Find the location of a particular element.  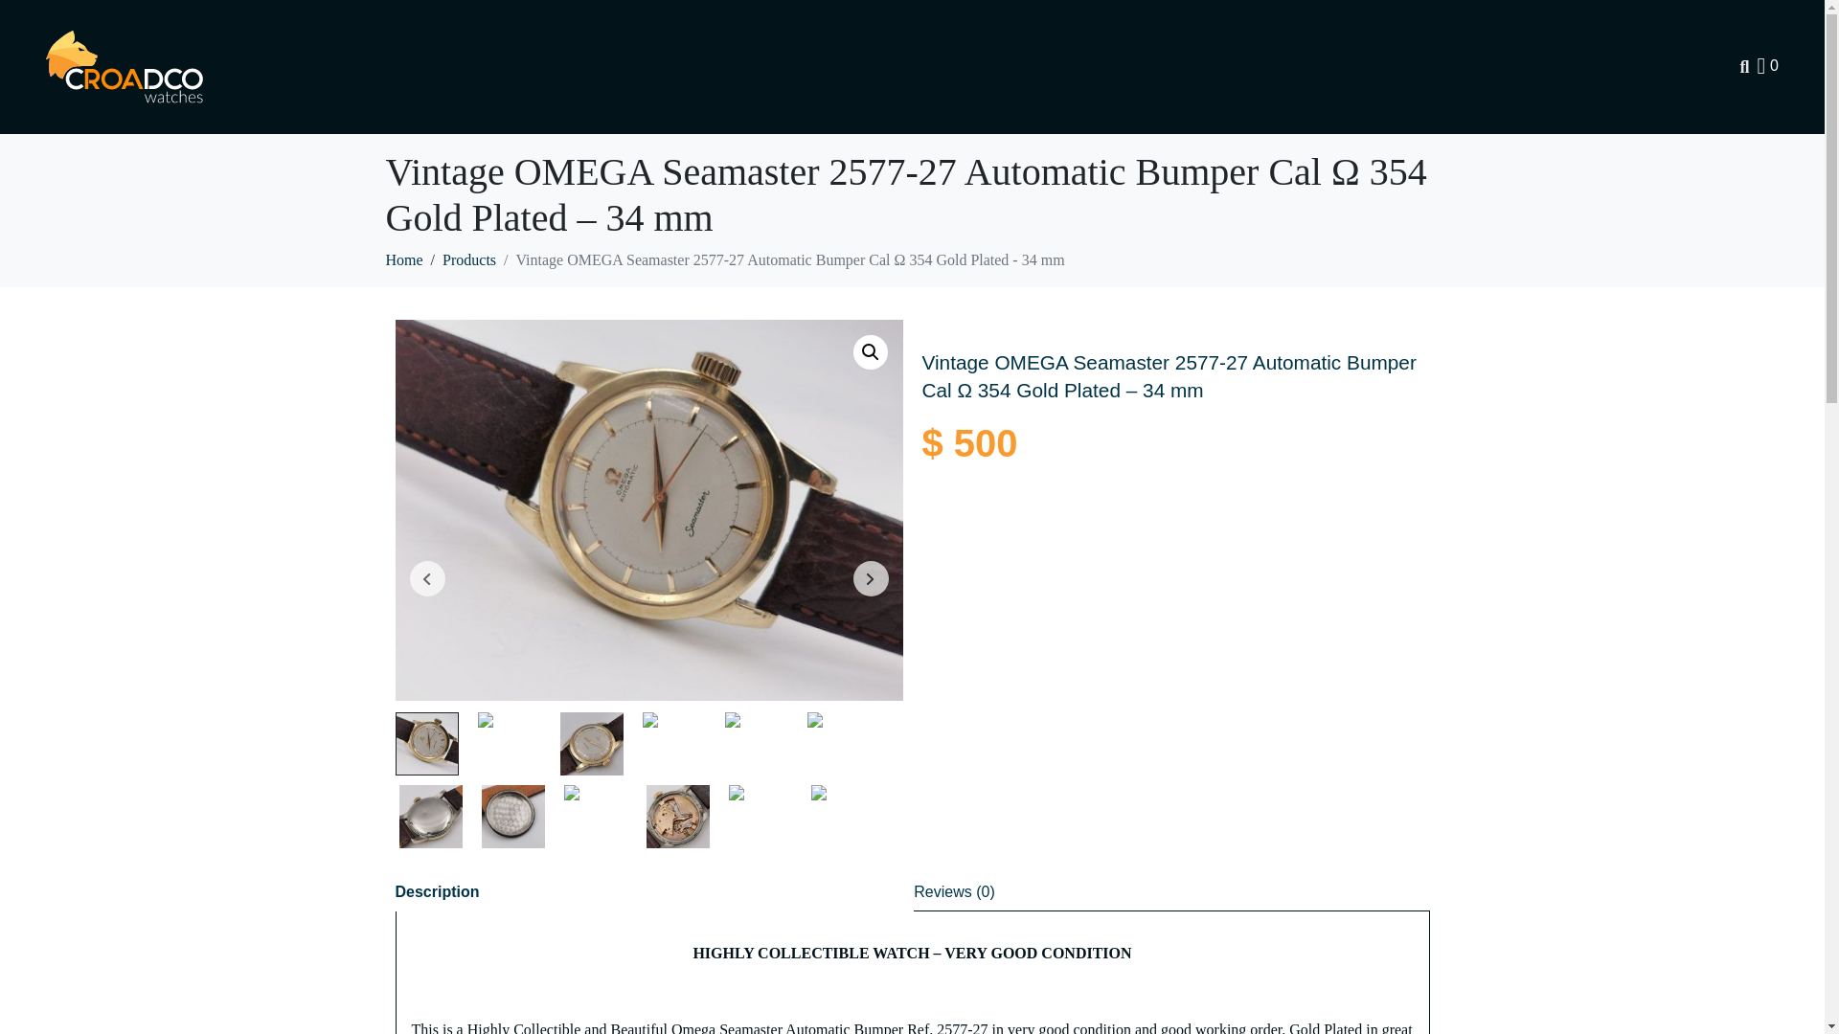

Products is located at coordinates (469, 259).